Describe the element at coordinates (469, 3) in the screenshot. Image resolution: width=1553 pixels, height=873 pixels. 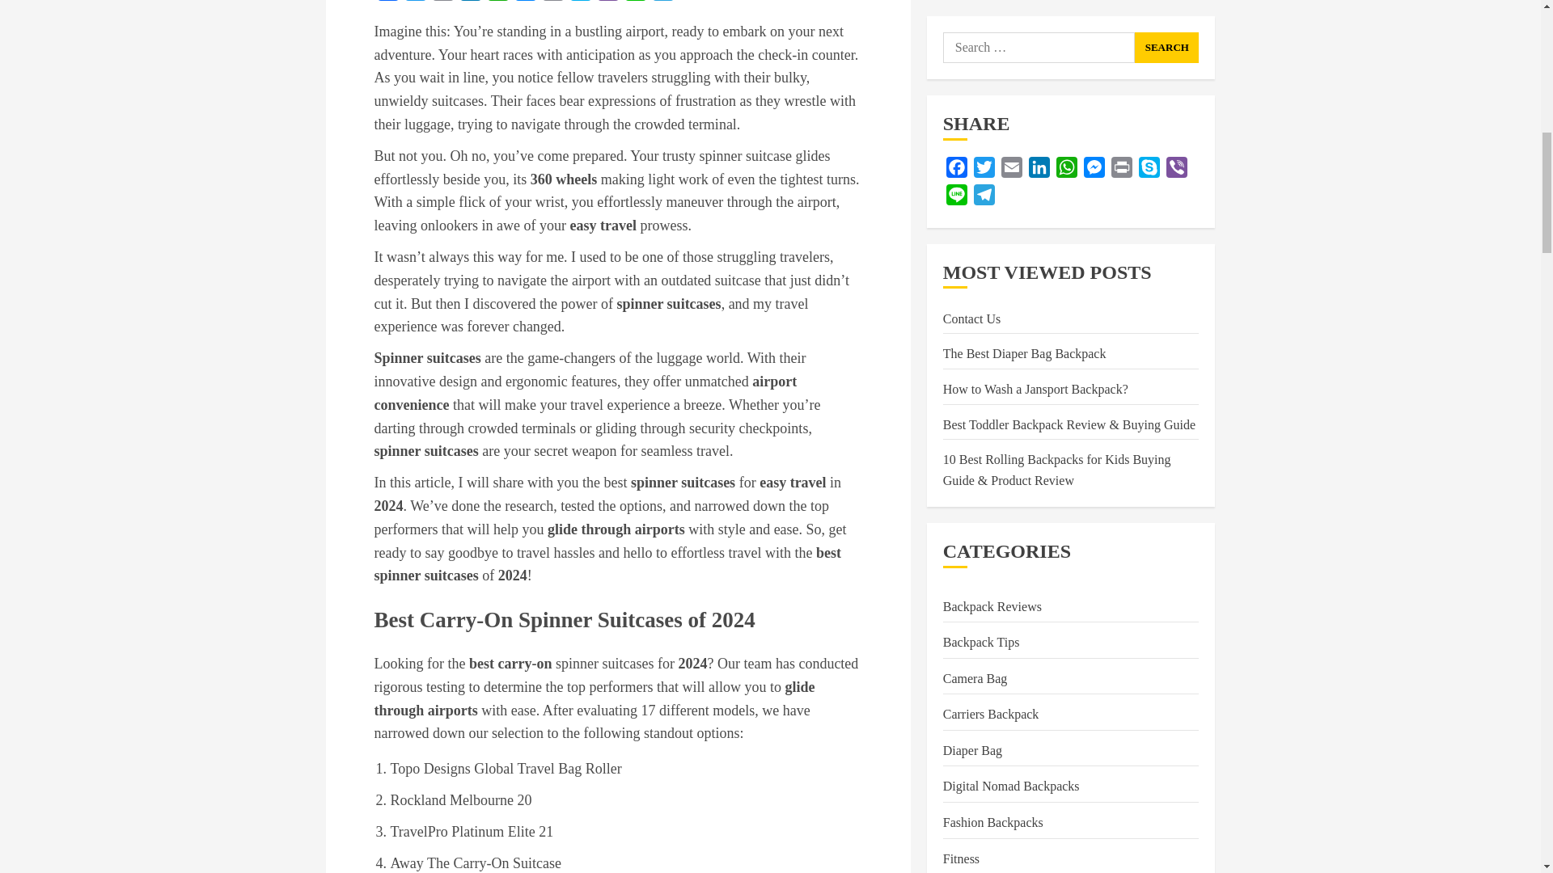
I see `LinkedIn` at that location.